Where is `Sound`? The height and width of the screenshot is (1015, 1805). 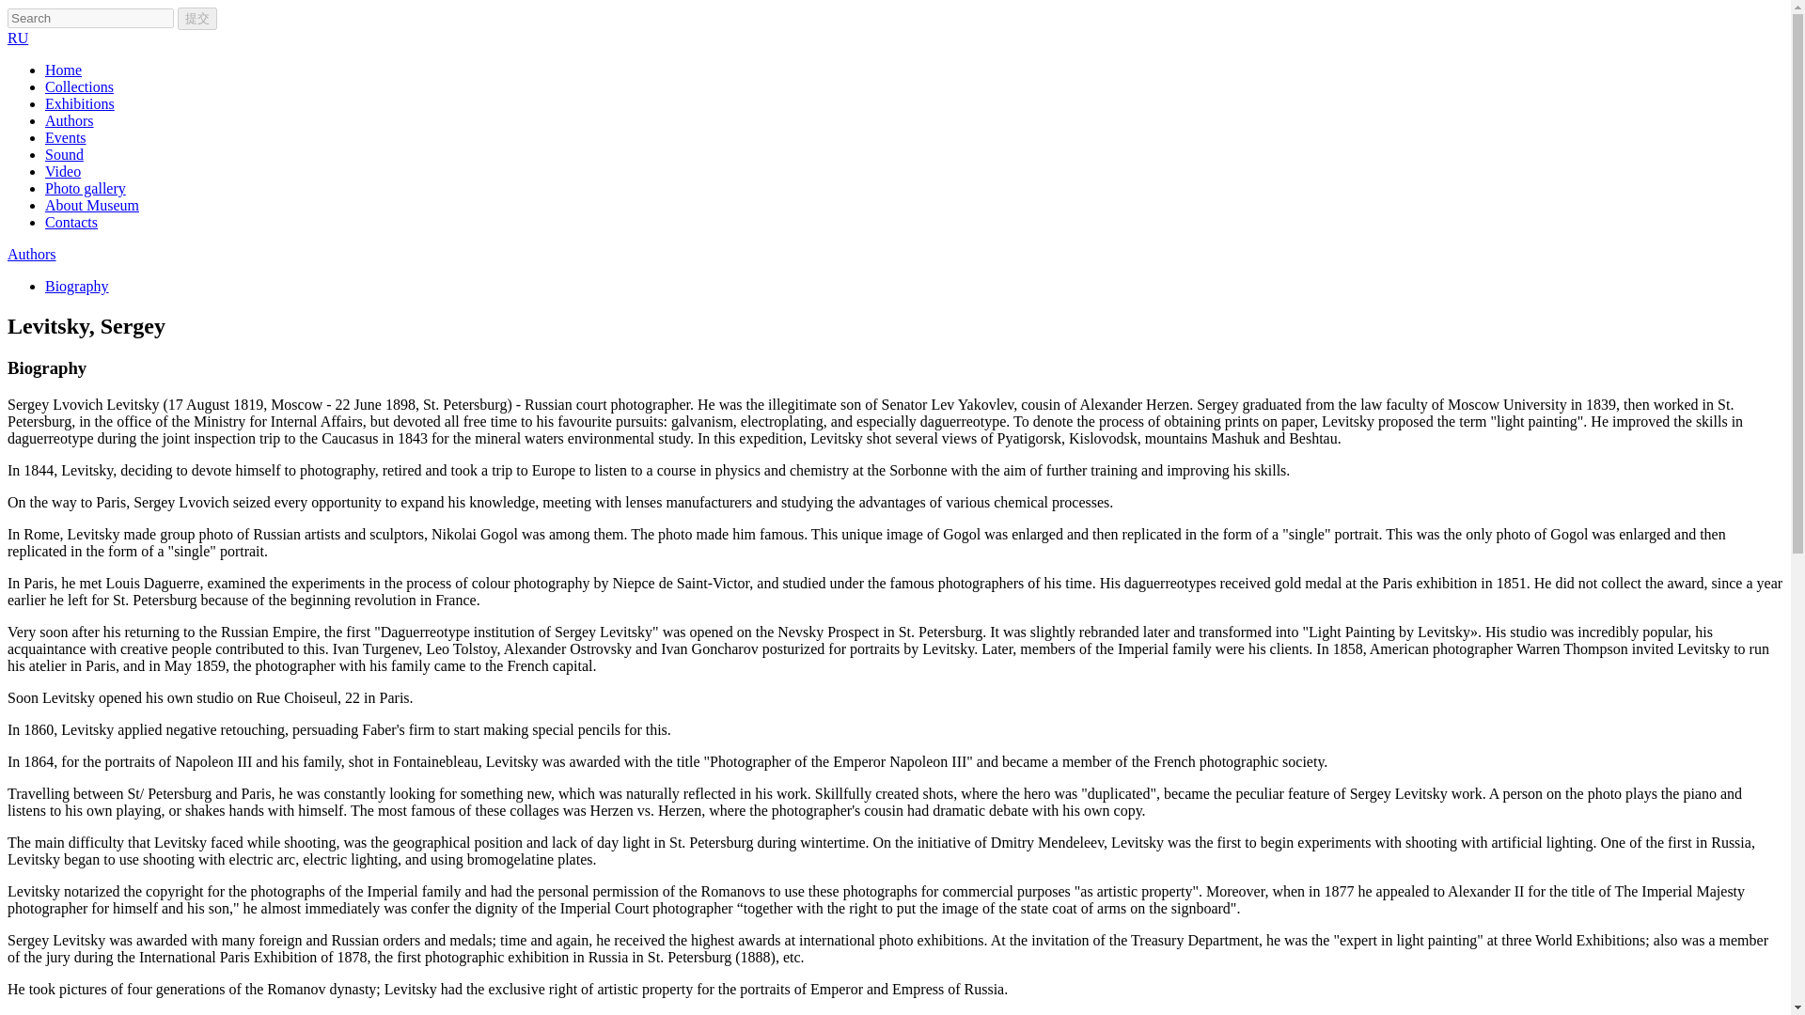
Sound is located at coordinates (64, 154).